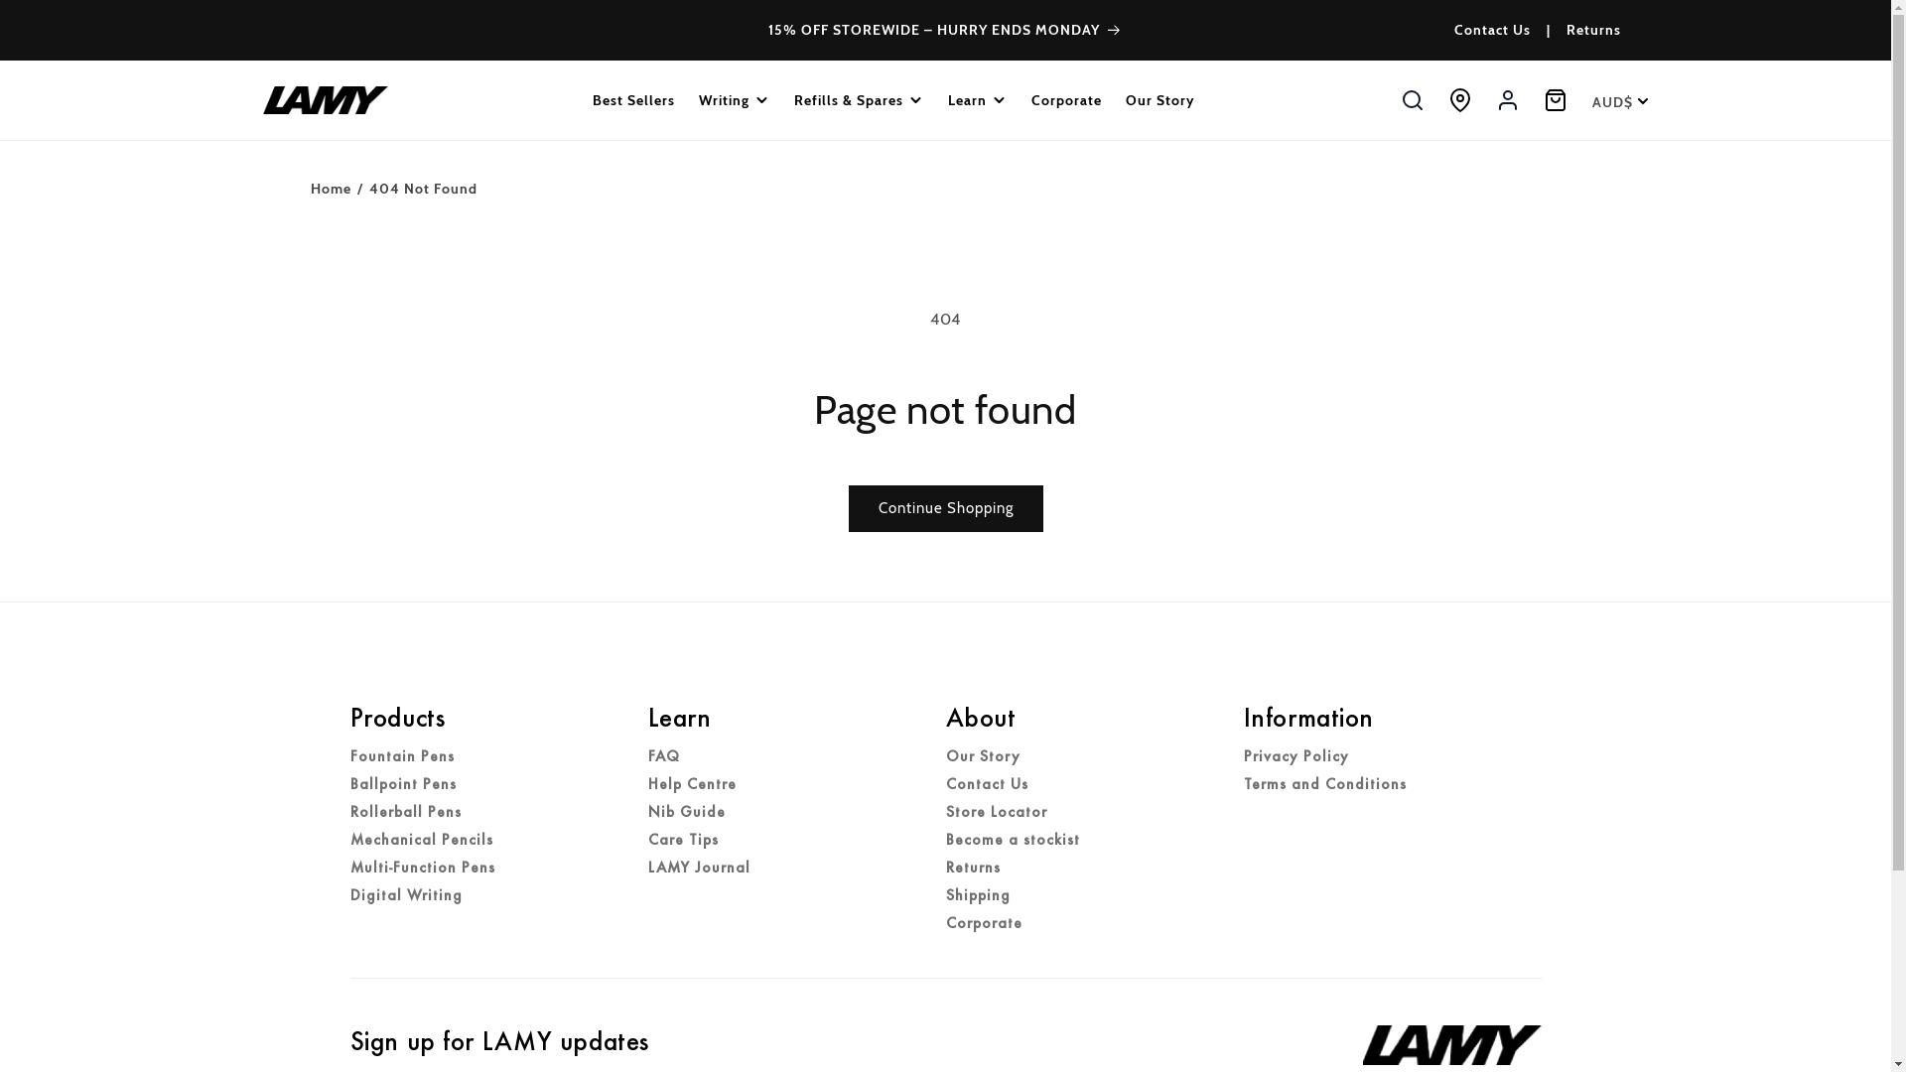 Image resolution: width=1906 pixels, height=1072 pixels. Describe the element at coordinates (1491, 30) in the screenshot. I see `Contact Us` at that location.